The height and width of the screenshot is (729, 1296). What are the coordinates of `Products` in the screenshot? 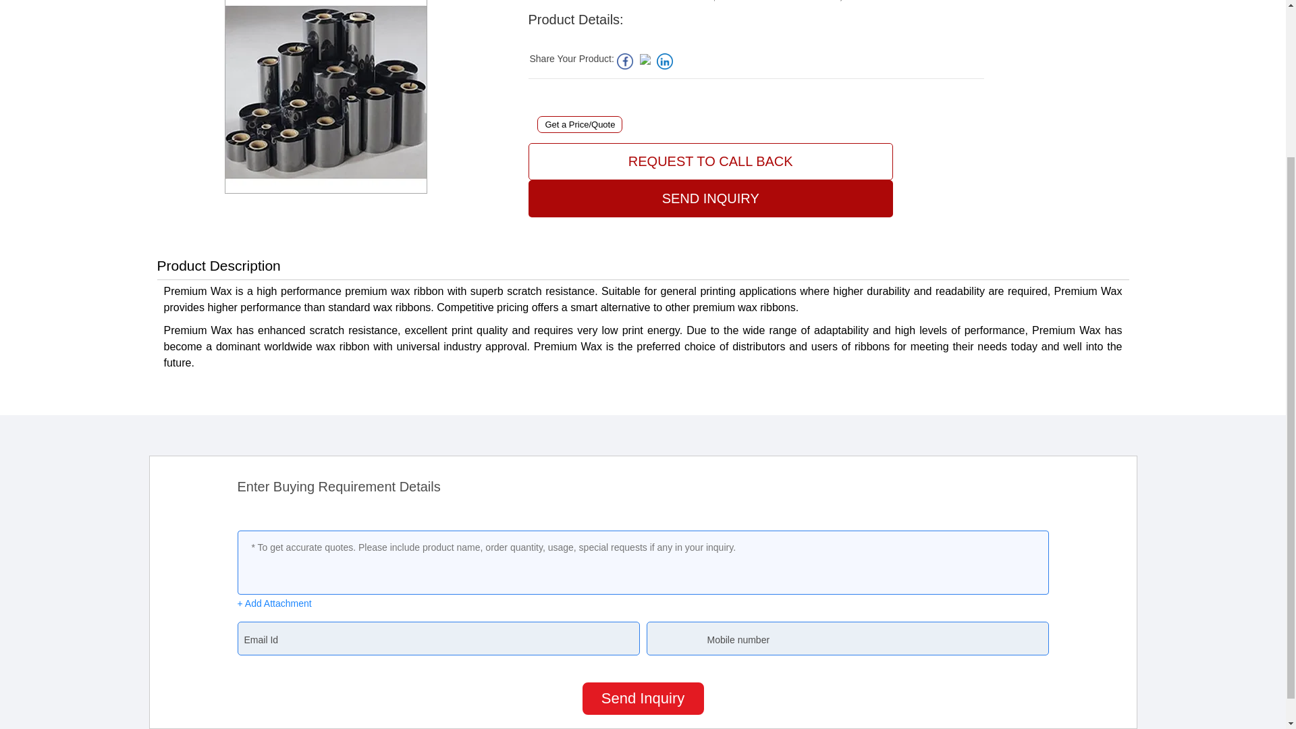 It's located at (572, 1).